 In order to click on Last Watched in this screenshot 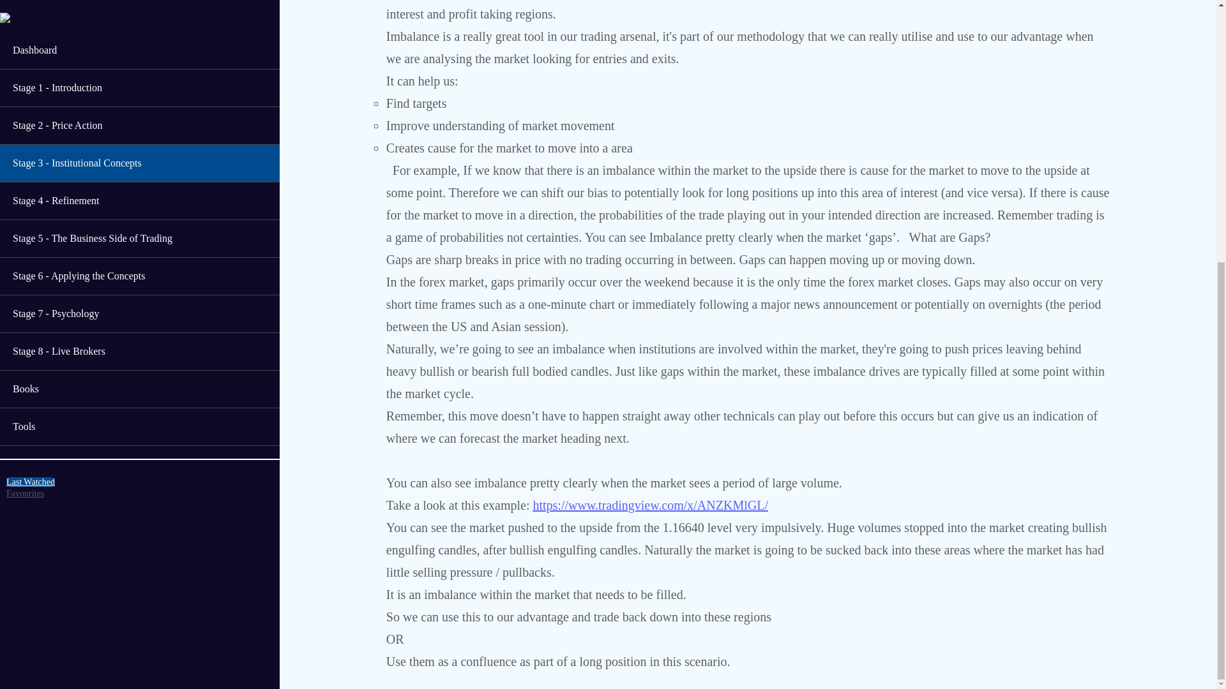, I will do `click(31, 65)`.